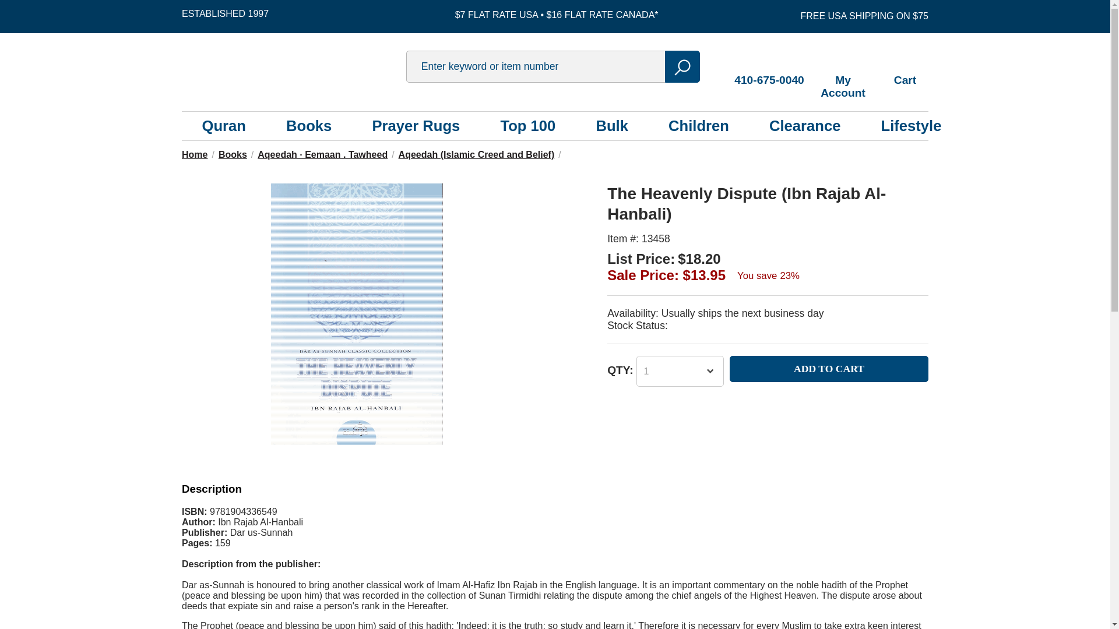  What do you see at coordinates (224, 126) in the screenshot?
I see `Quran` at bounding box center [224, 126].